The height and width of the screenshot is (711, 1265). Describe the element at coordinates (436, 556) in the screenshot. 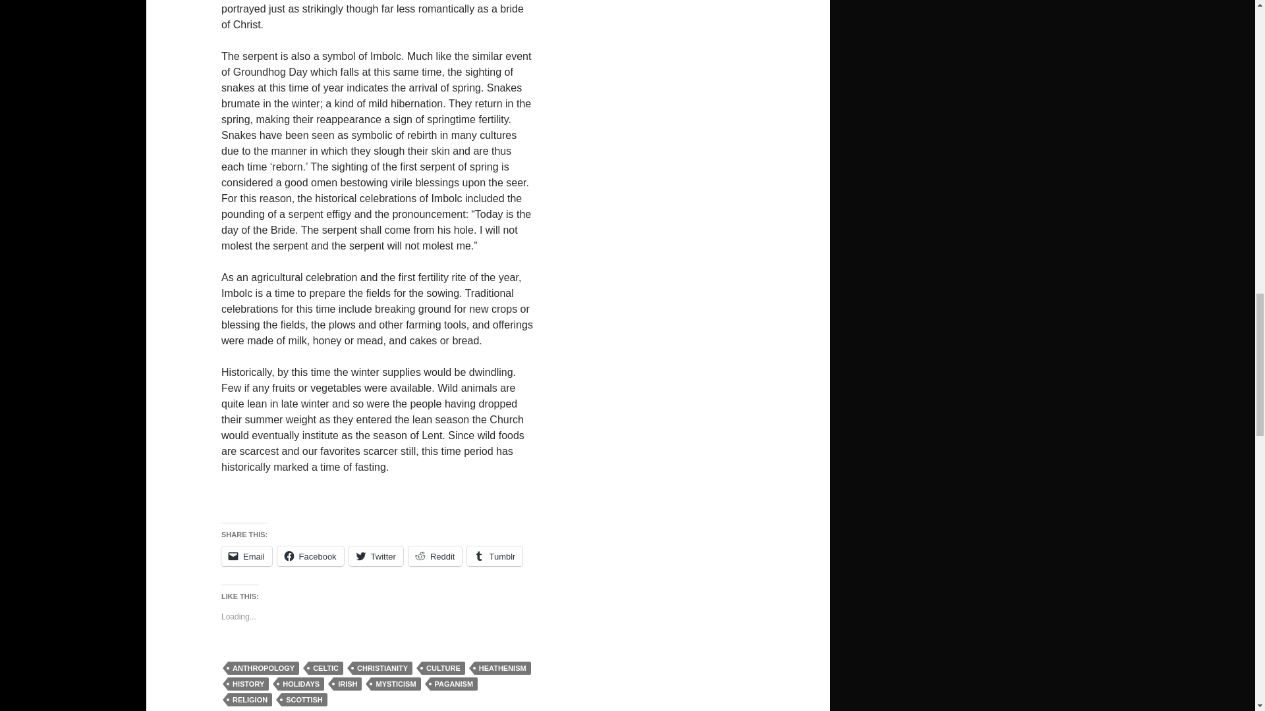

I see `Click to share on Reddit` at that location.